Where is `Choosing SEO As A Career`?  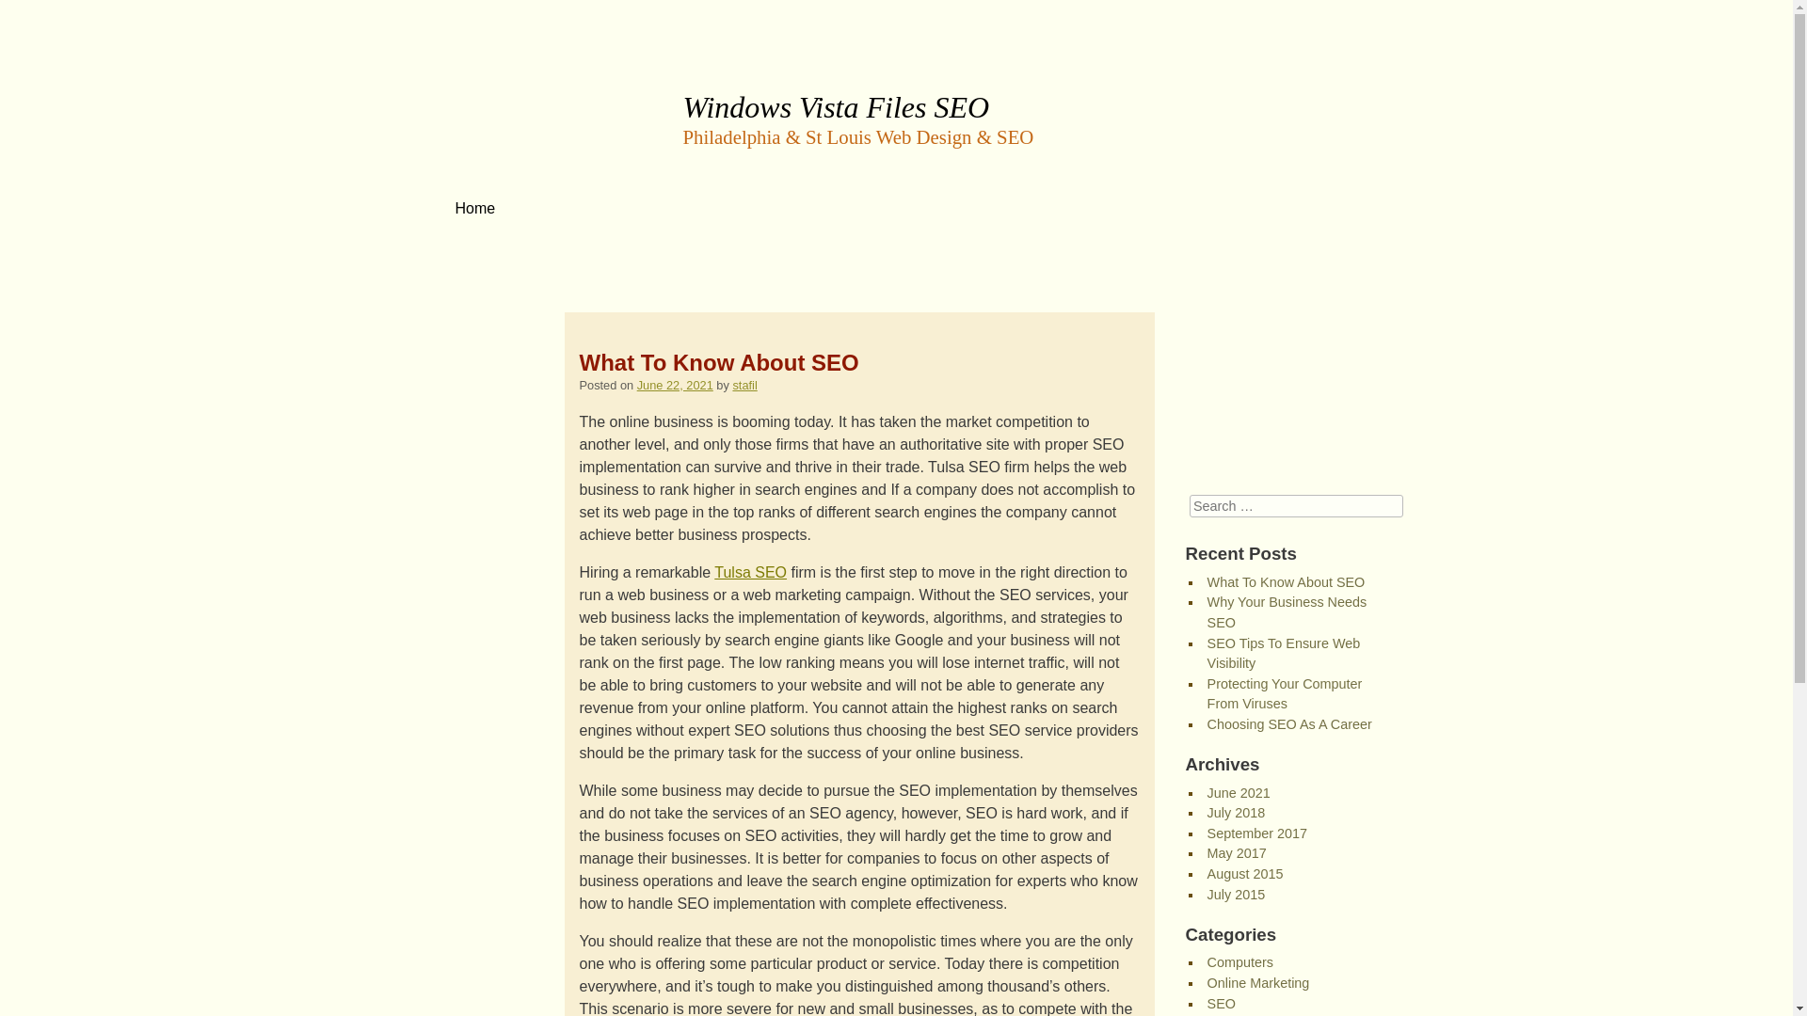
Choosing SEO As A Career is located at coordinates (1289, 724).